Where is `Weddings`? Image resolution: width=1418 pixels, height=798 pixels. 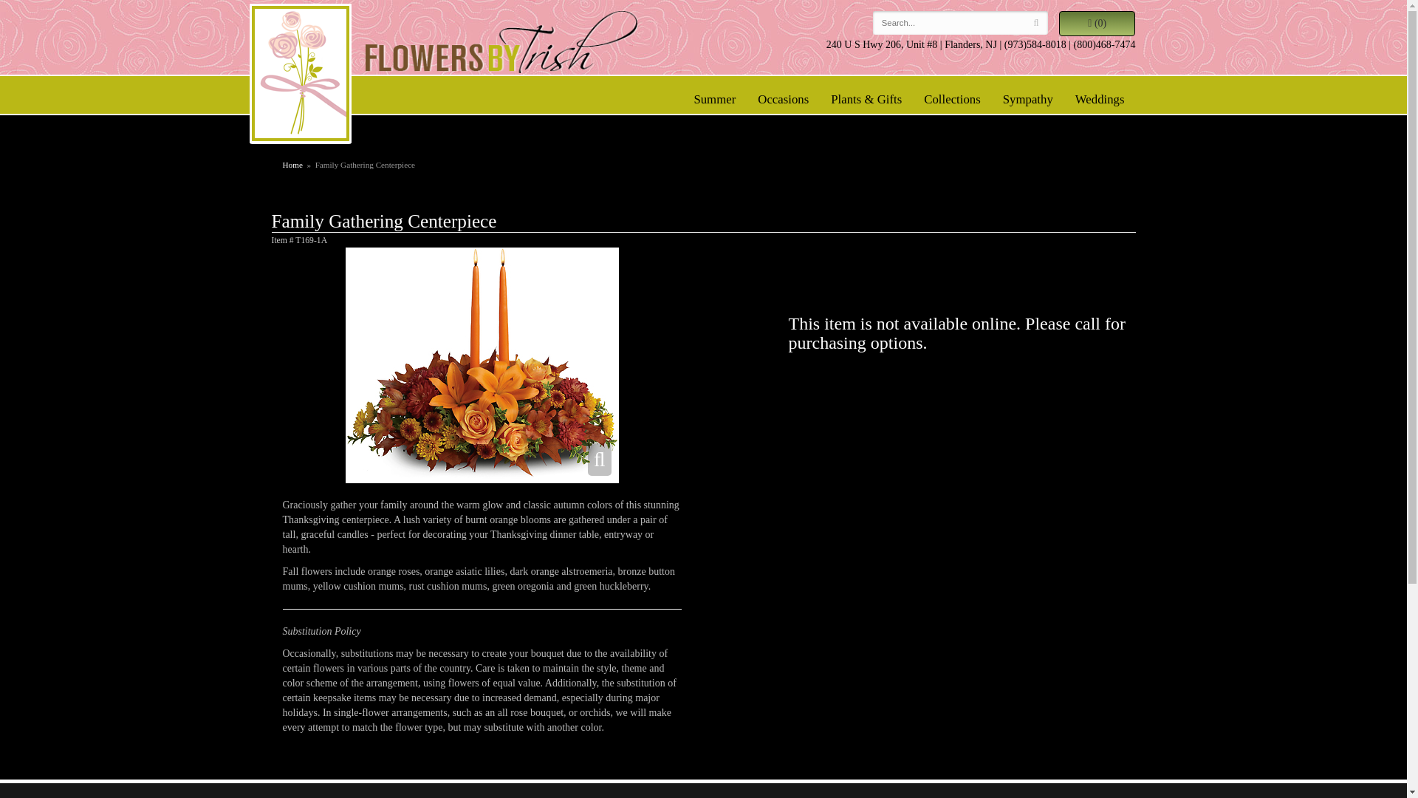 Weddings is located at coordinates (1100, 99).